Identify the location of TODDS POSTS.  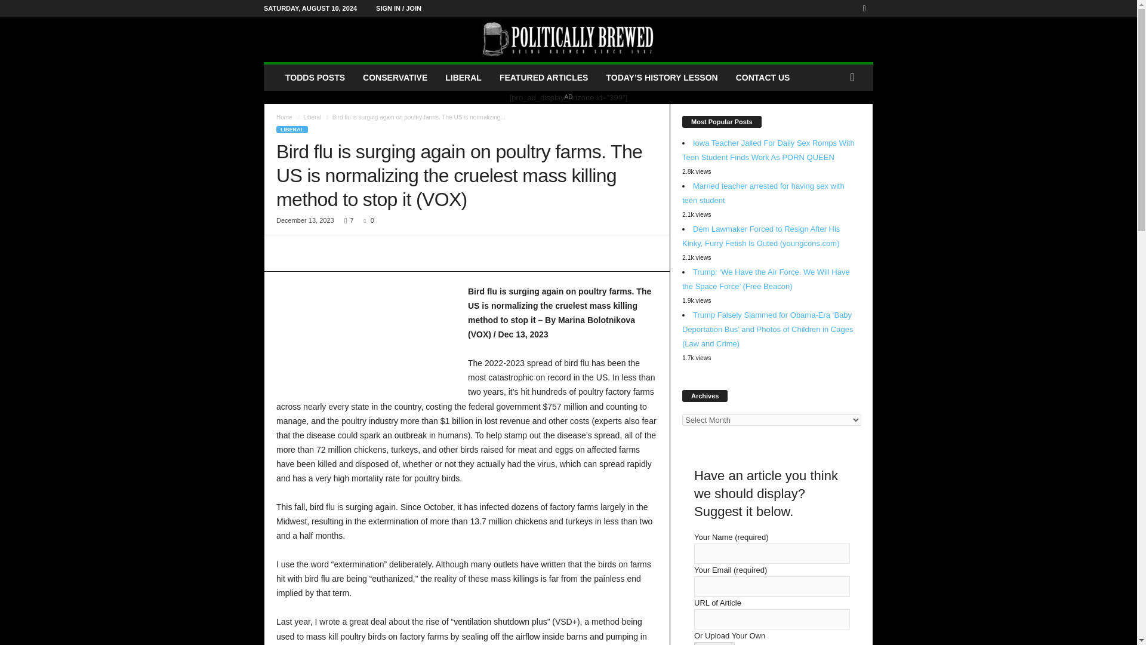
(315, 78).